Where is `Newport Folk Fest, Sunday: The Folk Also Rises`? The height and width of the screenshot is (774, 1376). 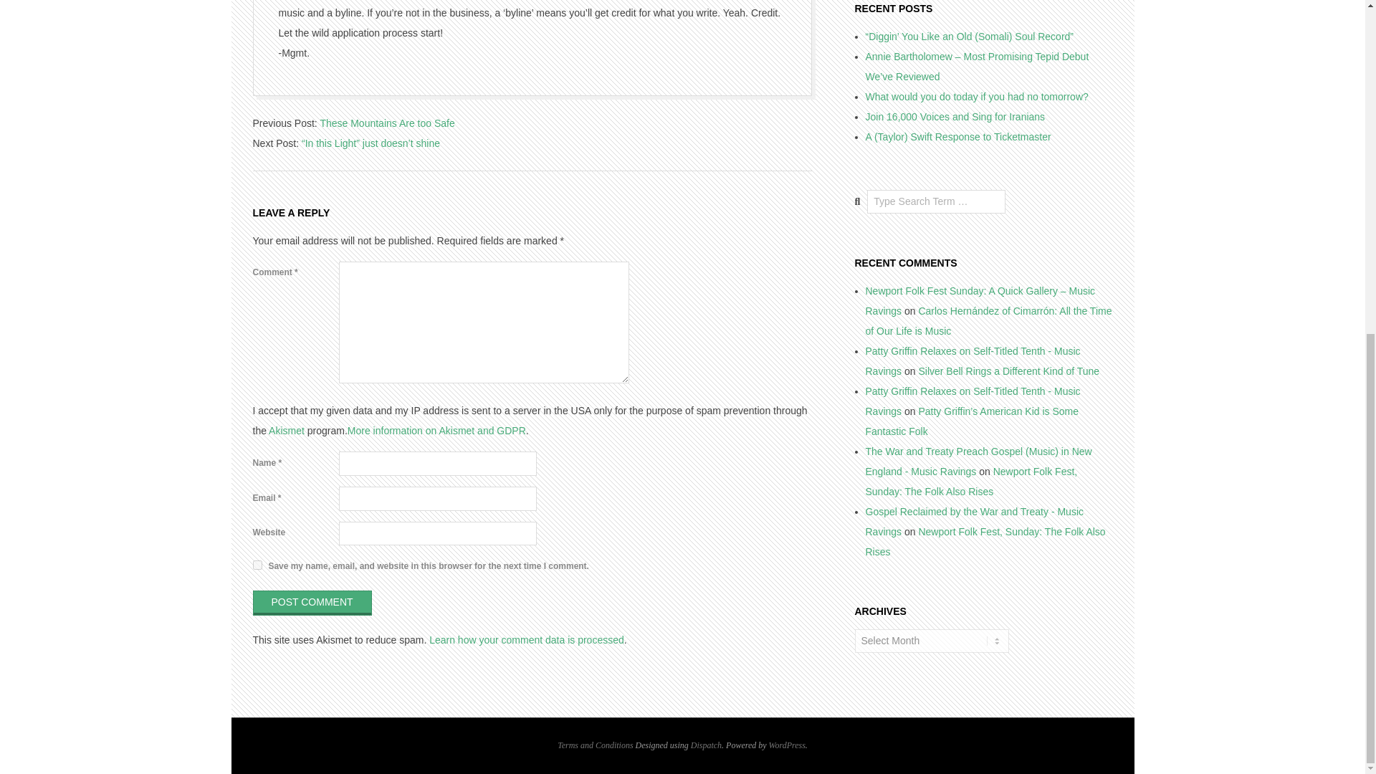 Newport Folk Fest, Sunday: The Folk Also Rises is located at coordinates (971, 482).